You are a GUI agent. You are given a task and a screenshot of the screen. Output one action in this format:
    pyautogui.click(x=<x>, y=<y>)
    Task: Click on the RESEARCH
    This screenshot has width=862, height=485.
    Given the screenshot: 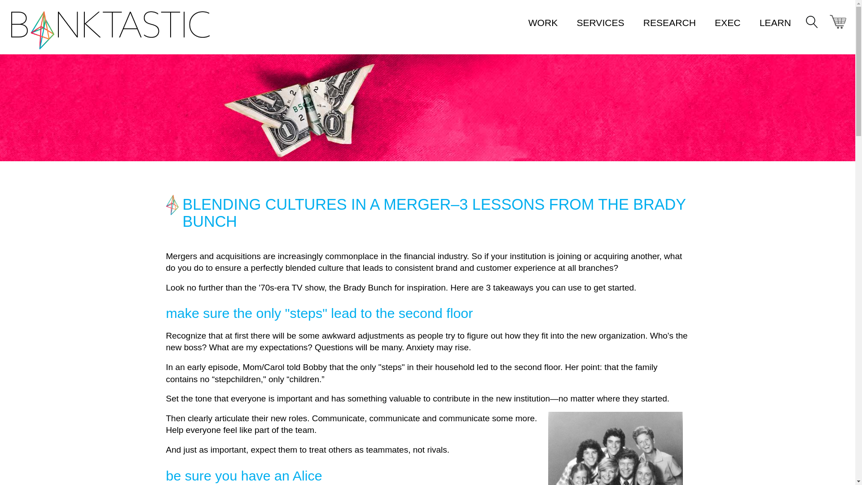 What is the action you would take?
    pyautogui.click(x=669, y=22)
    